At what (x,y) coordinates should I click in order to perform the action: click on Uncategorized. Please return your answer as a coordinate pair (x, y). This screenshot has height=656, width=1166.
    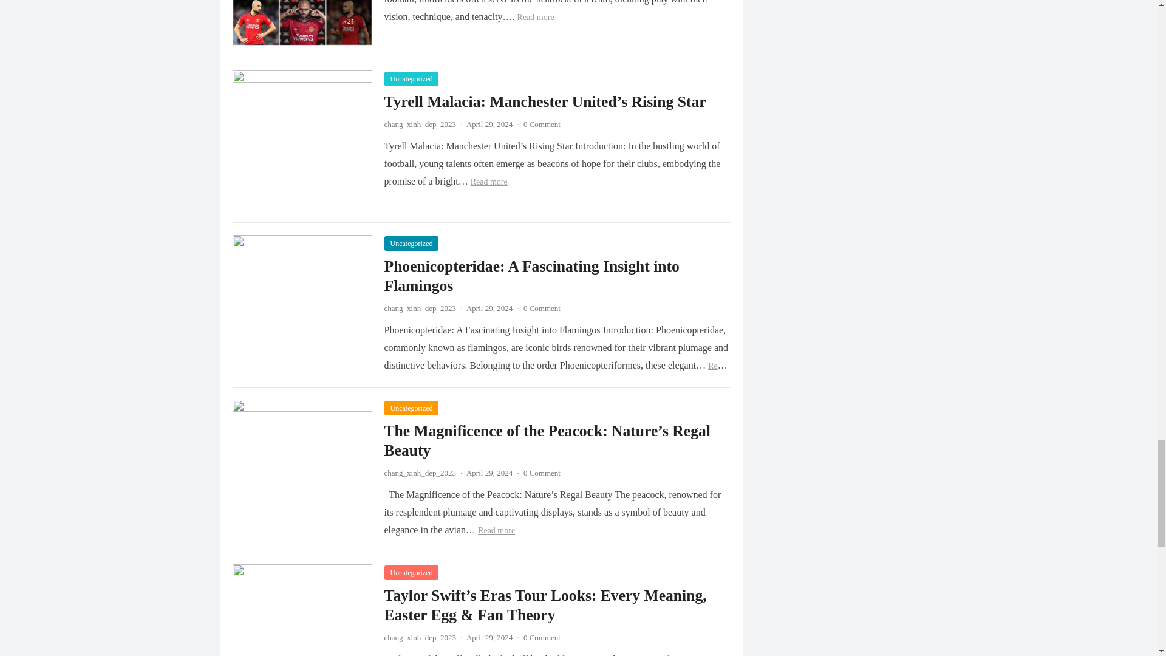
    Looking at the image, I should click on (411, 78).